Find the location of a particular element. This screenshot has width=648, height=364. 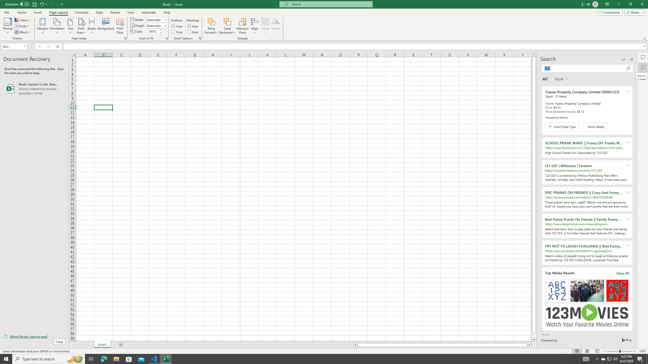

Margins is located at coordinates (43, 26).